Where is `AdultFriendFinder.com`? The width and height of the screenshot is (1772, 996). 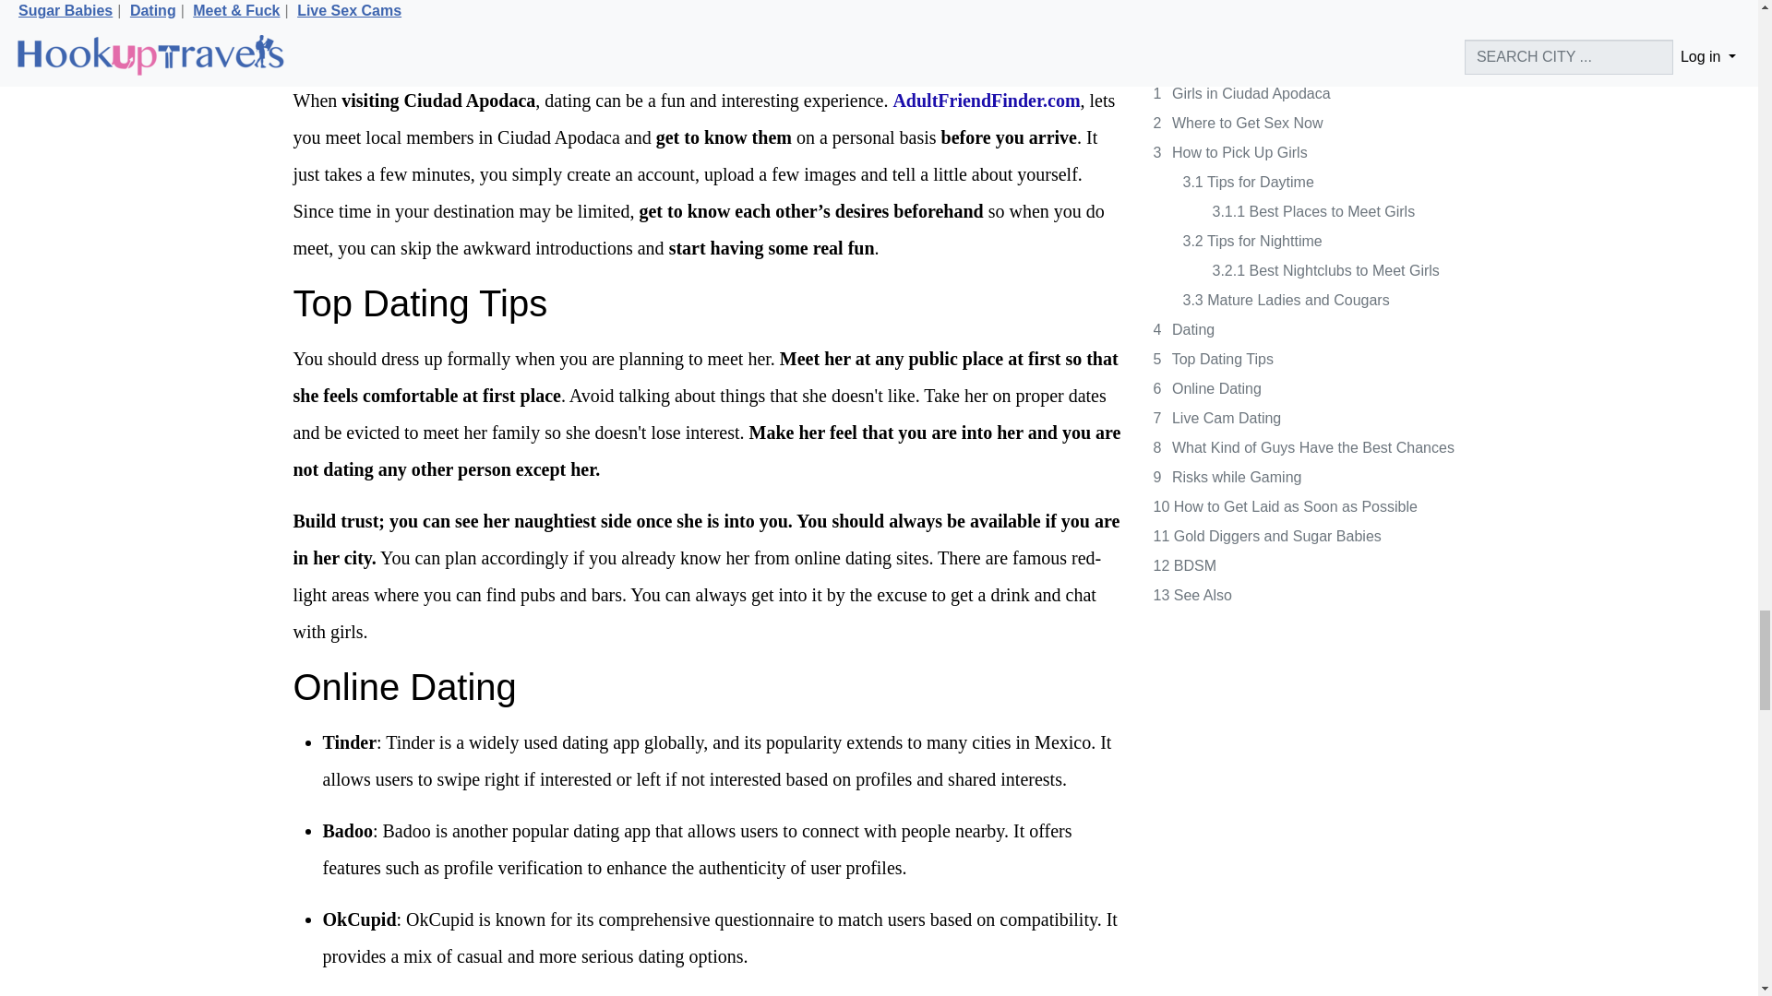 AdultFriendFinder.com is located at coordinates (986, 100).